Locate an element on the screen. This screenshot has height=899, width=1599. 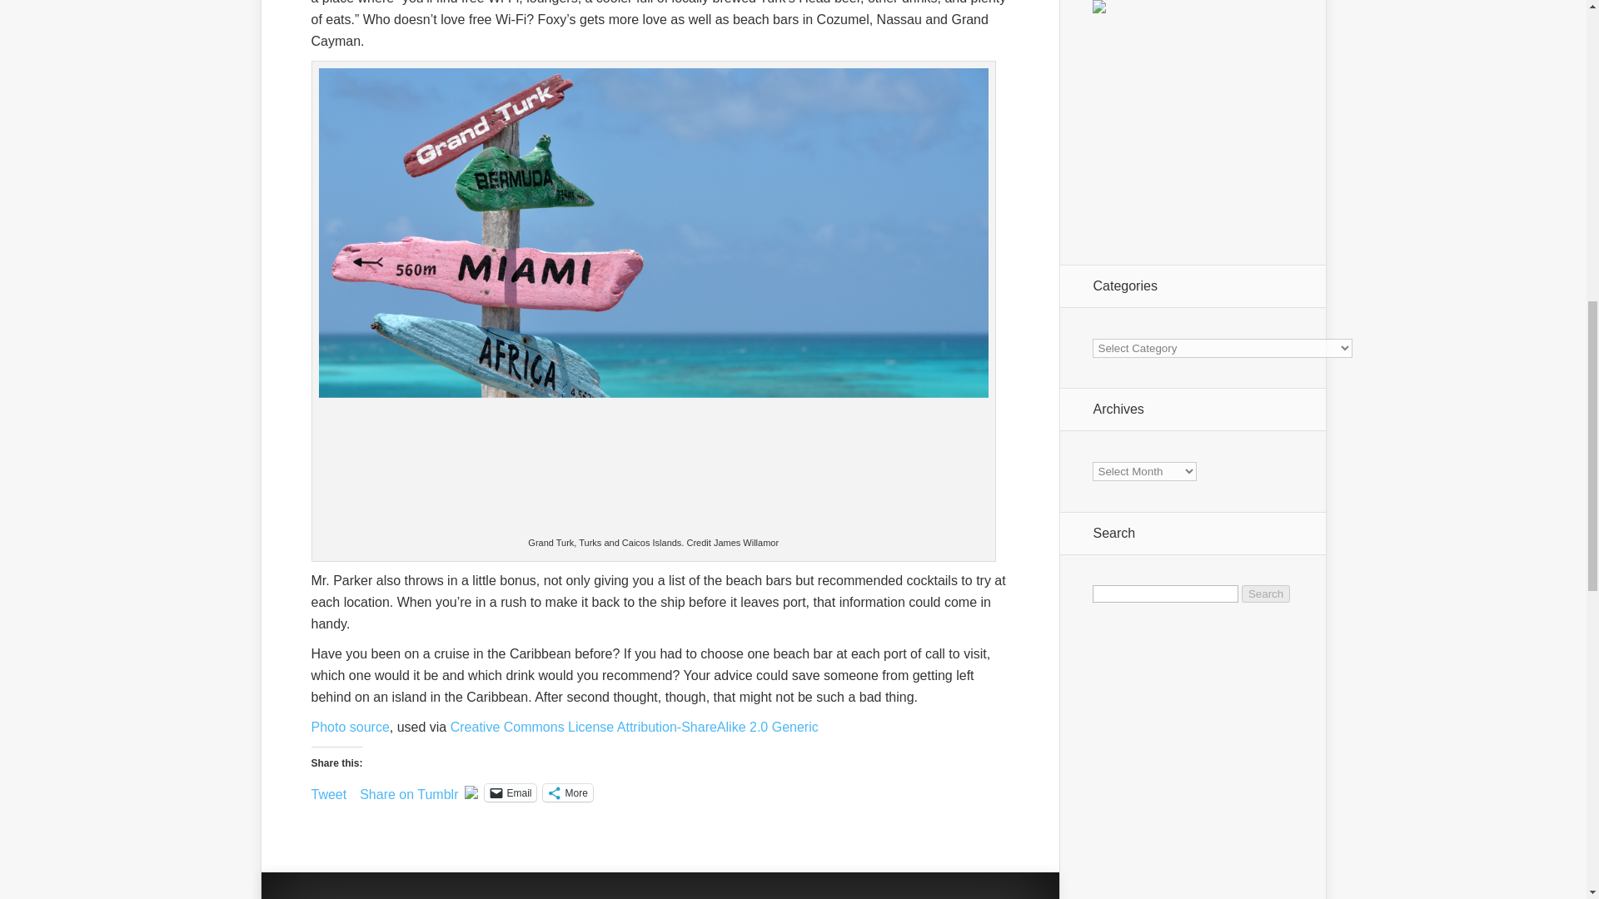
Share on Tumblr is located at coordinates (408, 791).